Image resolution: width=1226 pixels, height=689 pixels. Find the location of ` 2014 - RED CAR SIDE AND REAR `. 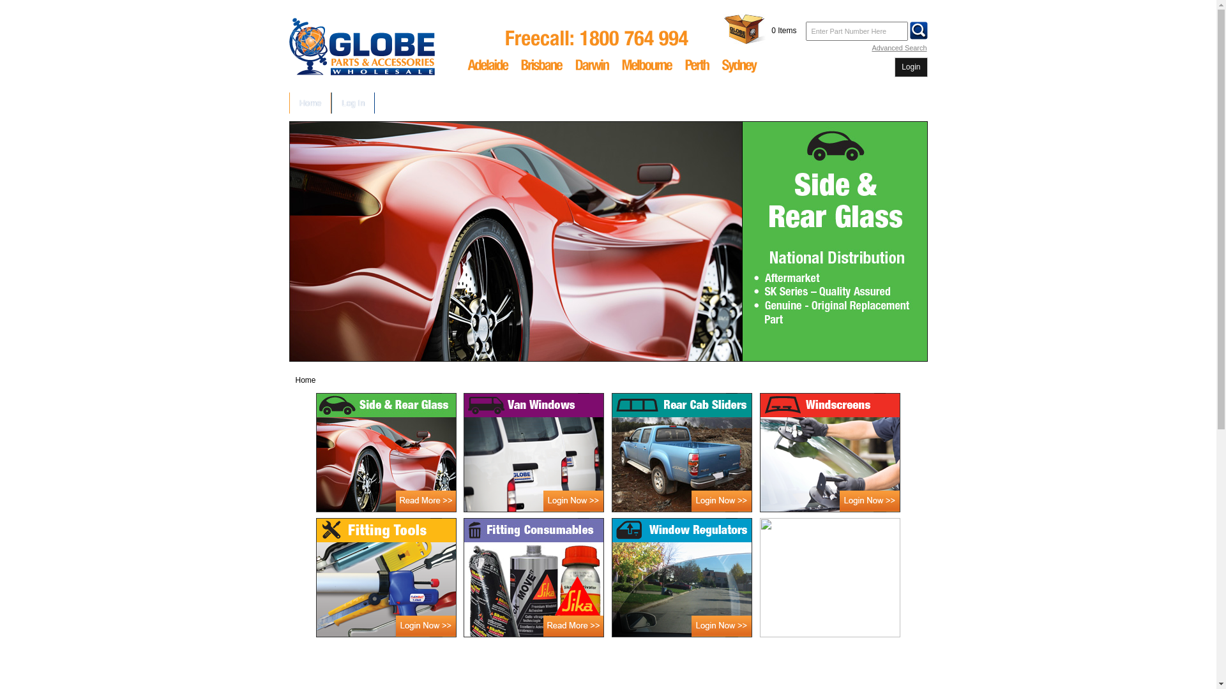

 2014 - RED CAR SIDE AND REAR  is located at coordinates (608, 241).